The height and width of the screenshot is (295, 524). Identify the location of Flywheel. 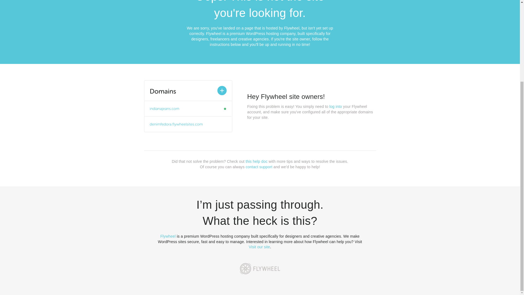
(168, 236).